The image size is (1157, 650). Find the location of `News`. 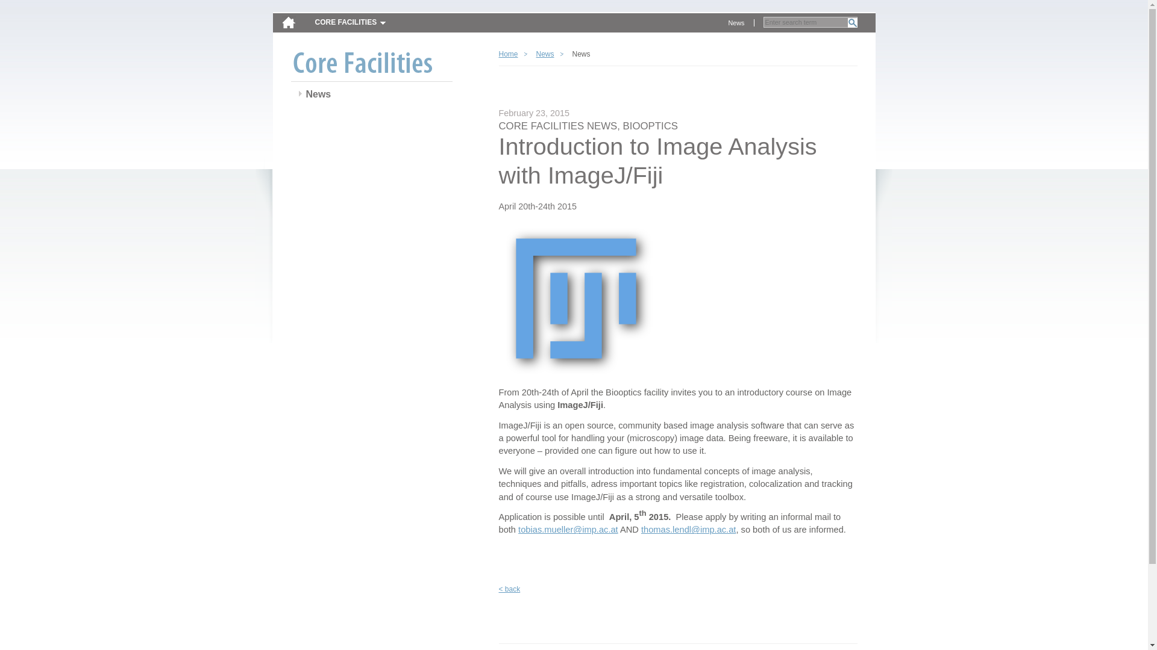

News is located at coordinates (545, 54).